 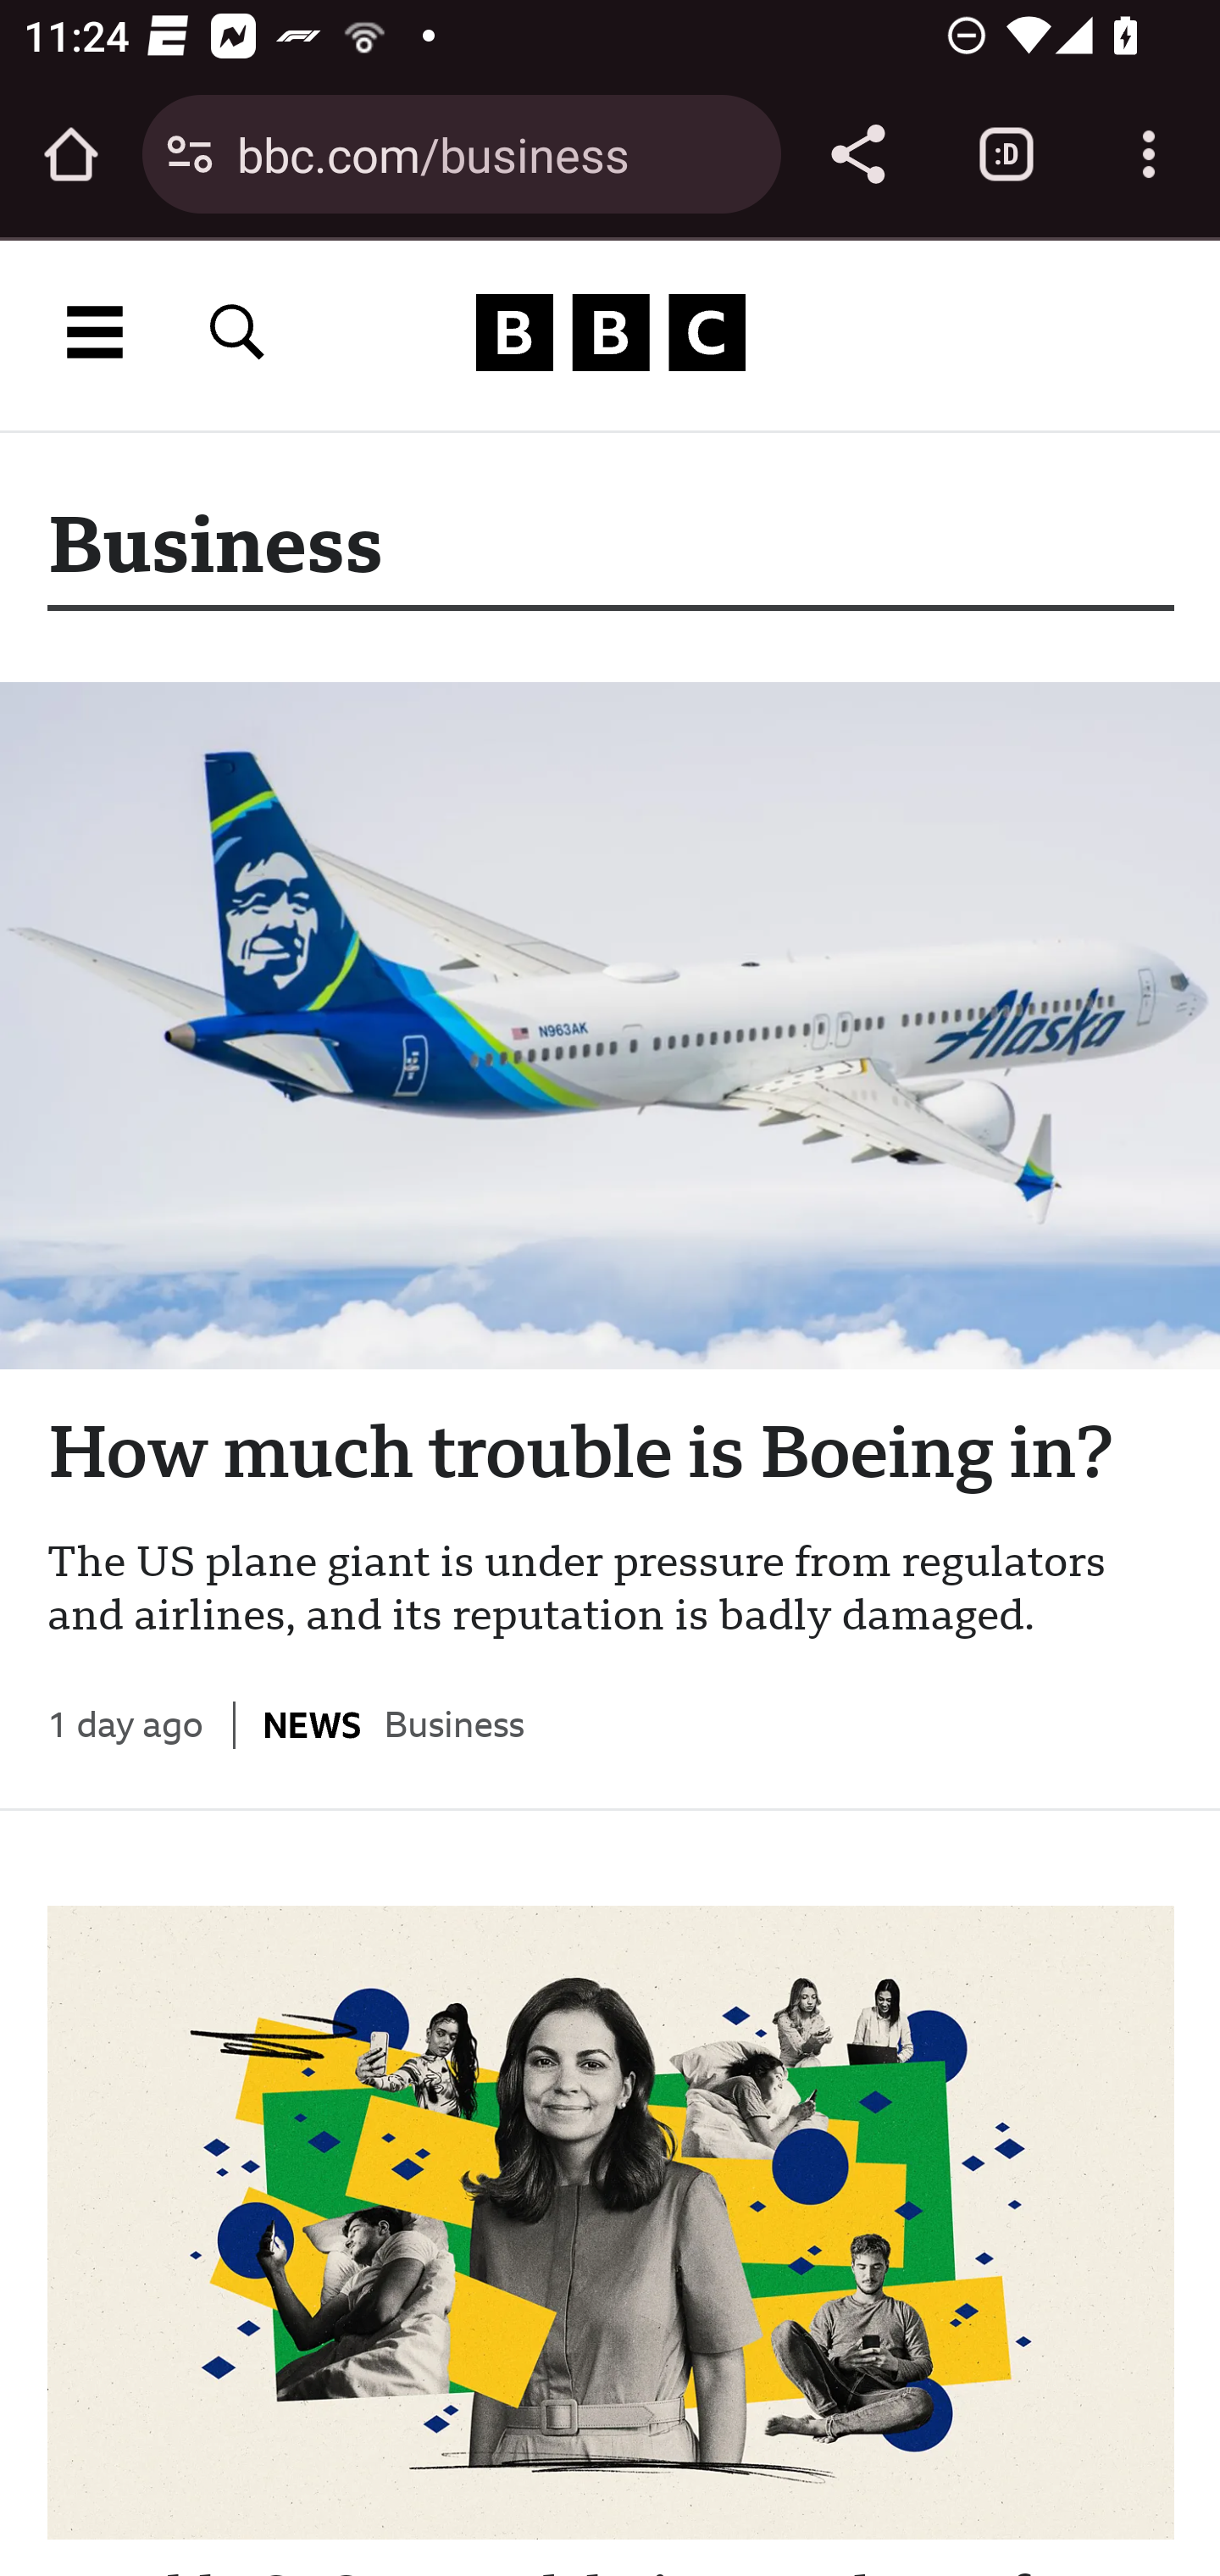 What do you see at coordinates (610, 332) in the screenshot?
I see `www.bbc` at bounding box center [610, 332].